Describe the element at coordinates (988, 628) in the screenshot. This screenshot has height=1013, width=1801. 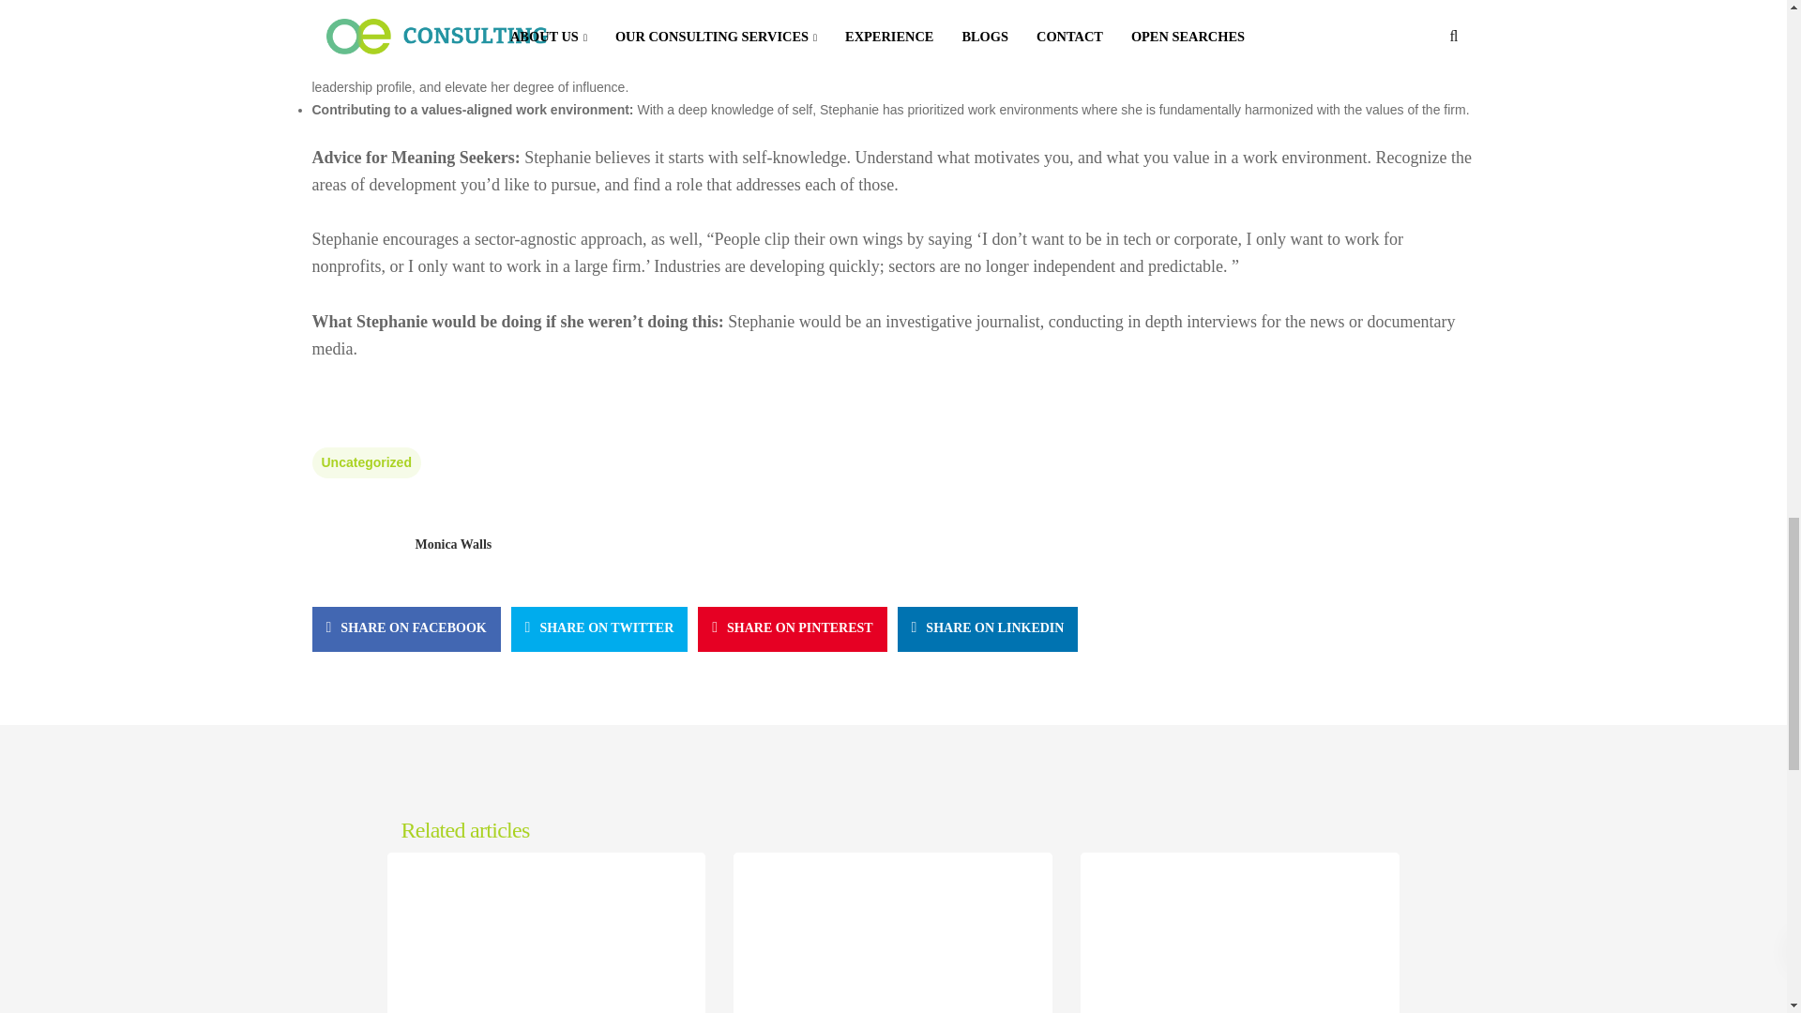
I see `SHARE ON LINKEDIN` at that location.